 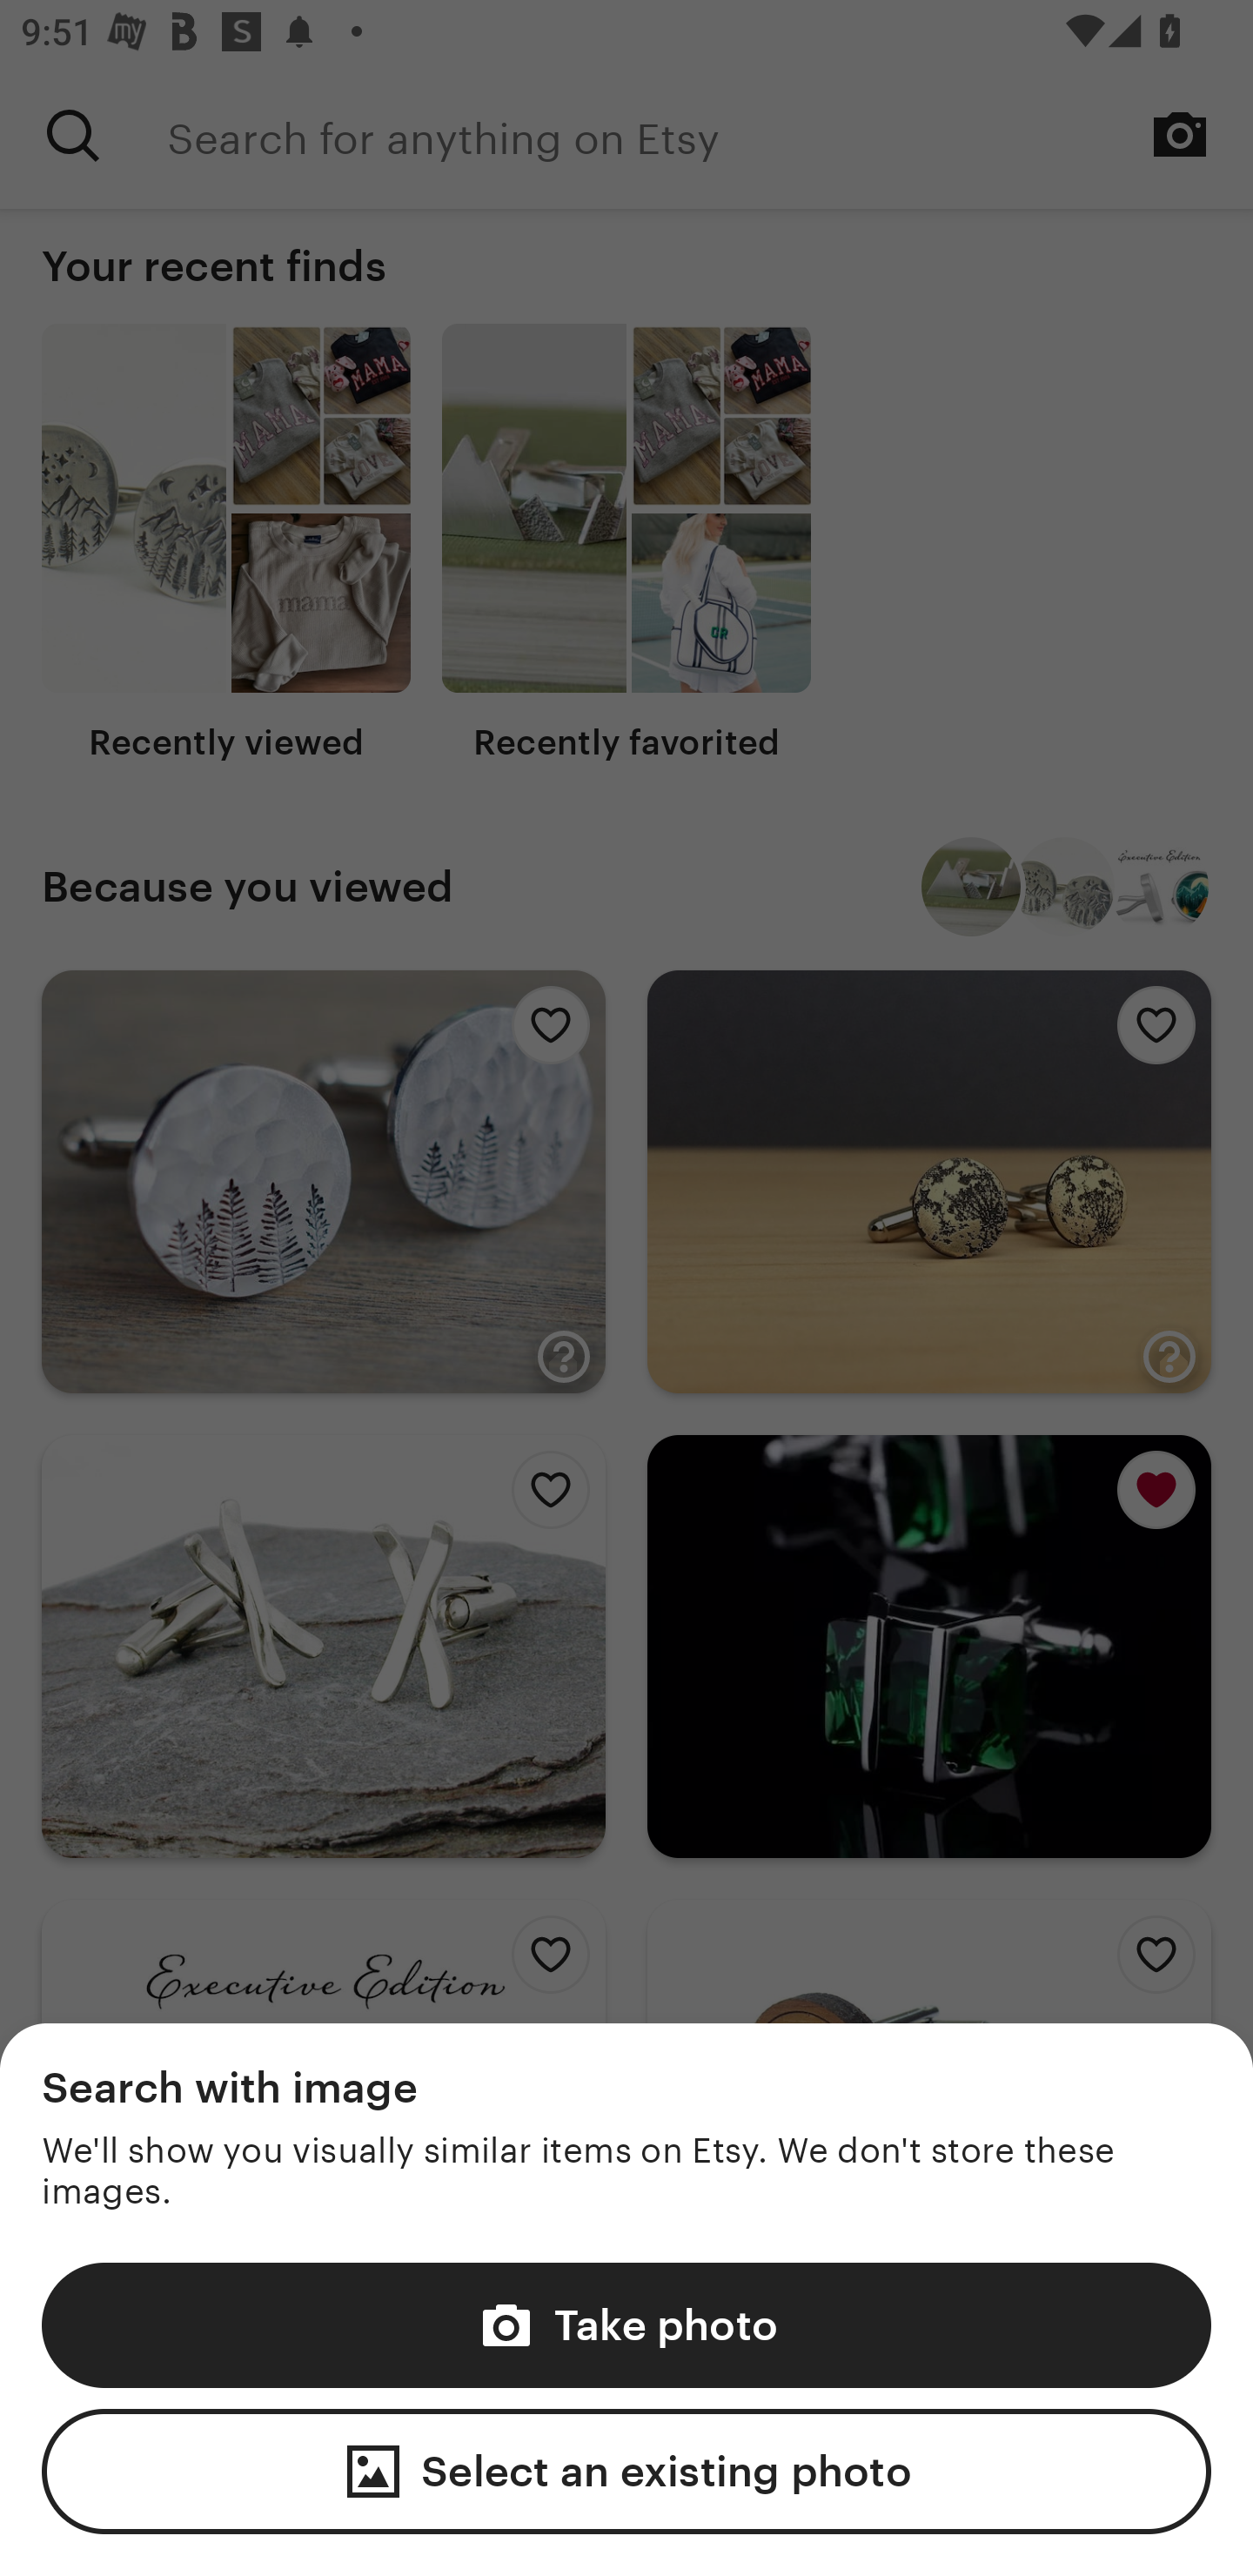 I want to click on Select an existing photo, so click(x=626, y=2472).